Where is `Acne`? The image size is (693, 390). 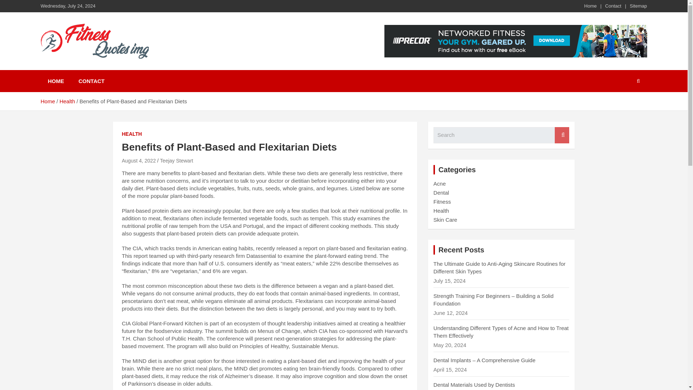
Acne is located at coordinates (440, 183).